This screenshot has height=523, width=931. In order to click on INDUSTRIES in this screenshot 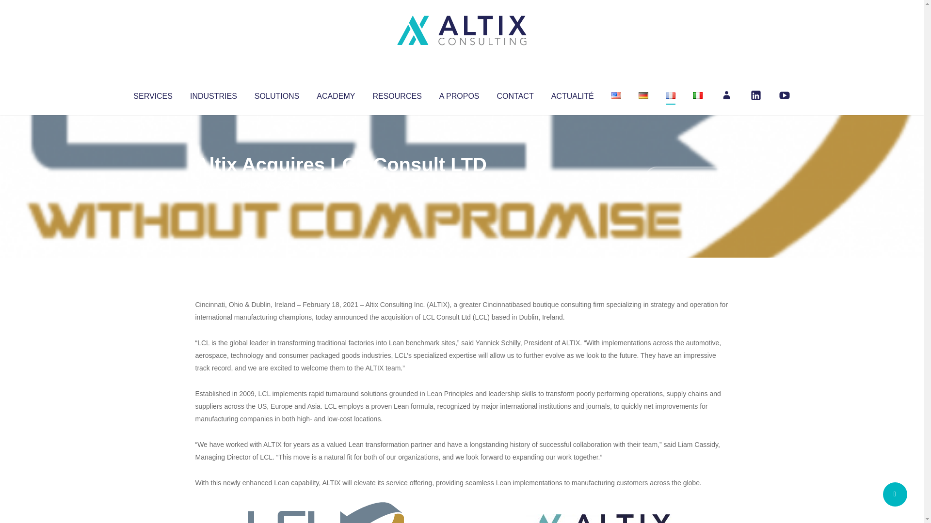, I will do `click(213, 94)`.